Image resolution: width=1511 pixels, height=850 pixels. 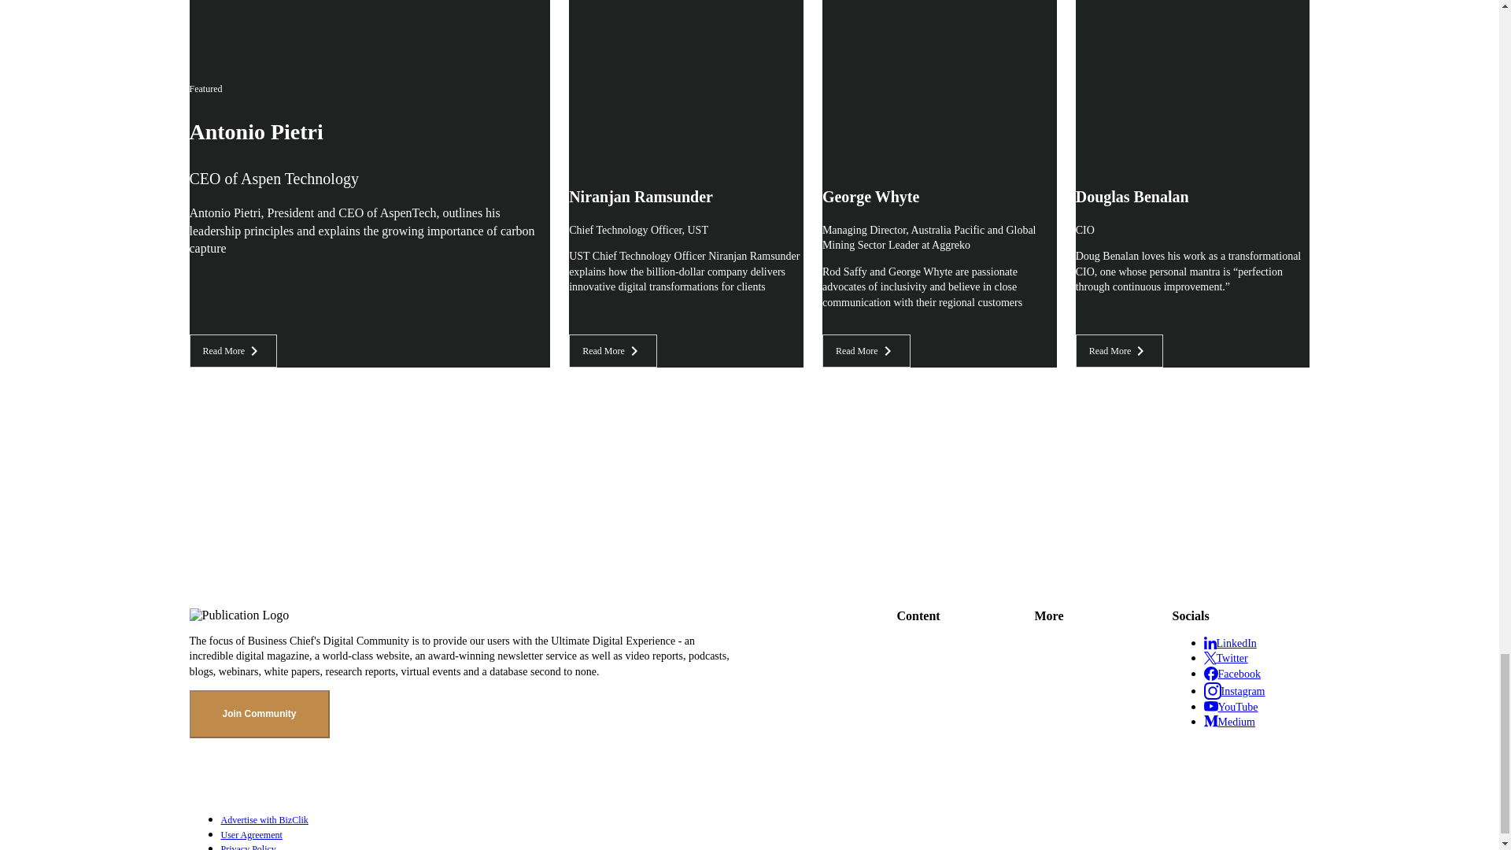 I want to click on Facebook, so click(x=1232, y=673).